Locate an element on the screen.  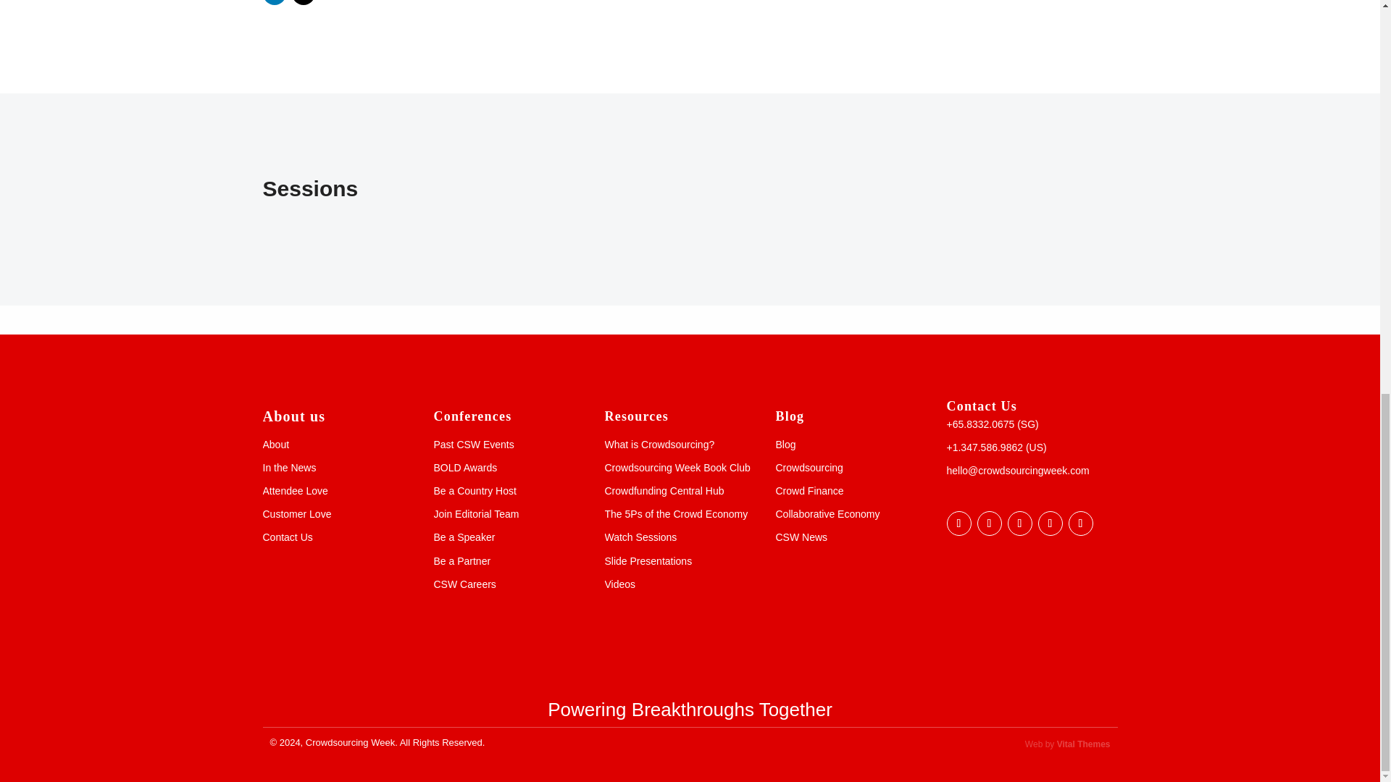
Past CSW Events is located at coordinates (472, 445).